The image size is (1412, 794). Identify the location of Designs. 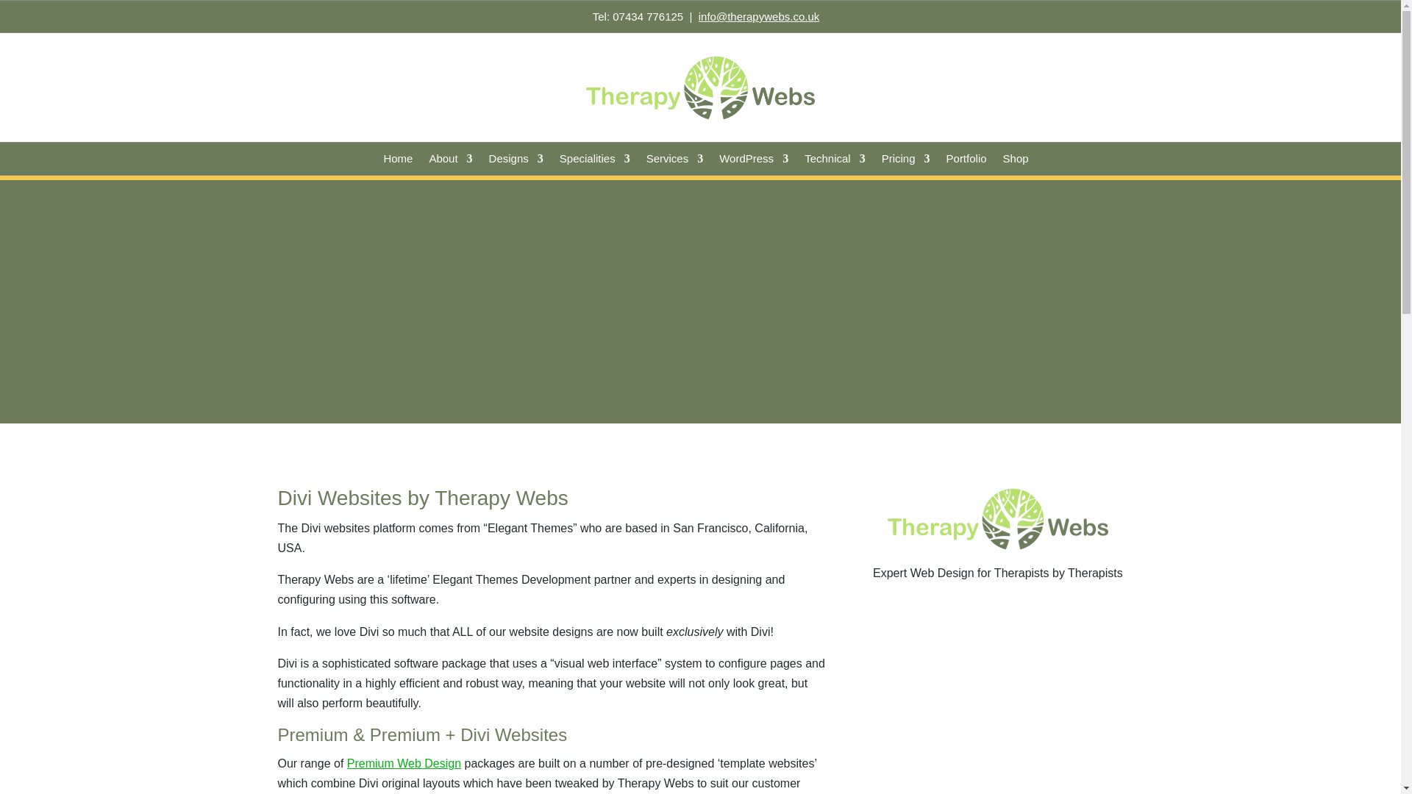
(516, 162).